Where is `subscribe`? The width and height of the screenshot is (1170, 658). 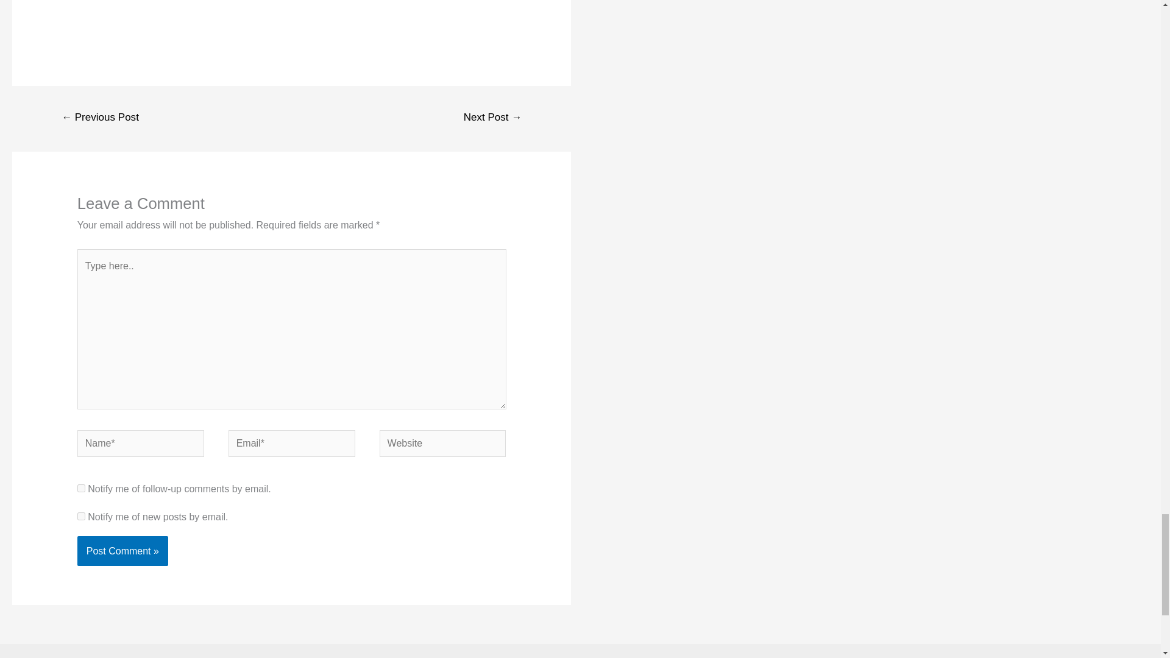
subscribe is located at coordinates (81, 487).